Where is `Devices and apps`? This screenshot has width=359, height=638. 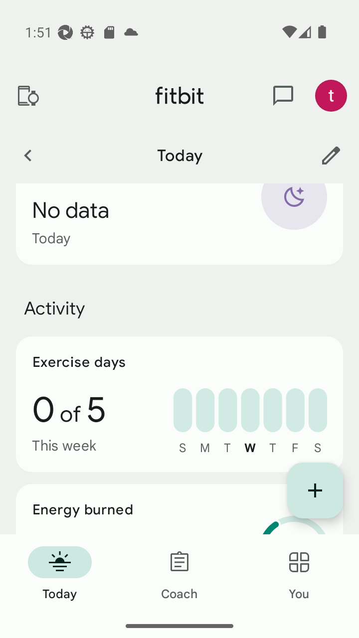
Devices and apps is located at coordinates (27, 96).